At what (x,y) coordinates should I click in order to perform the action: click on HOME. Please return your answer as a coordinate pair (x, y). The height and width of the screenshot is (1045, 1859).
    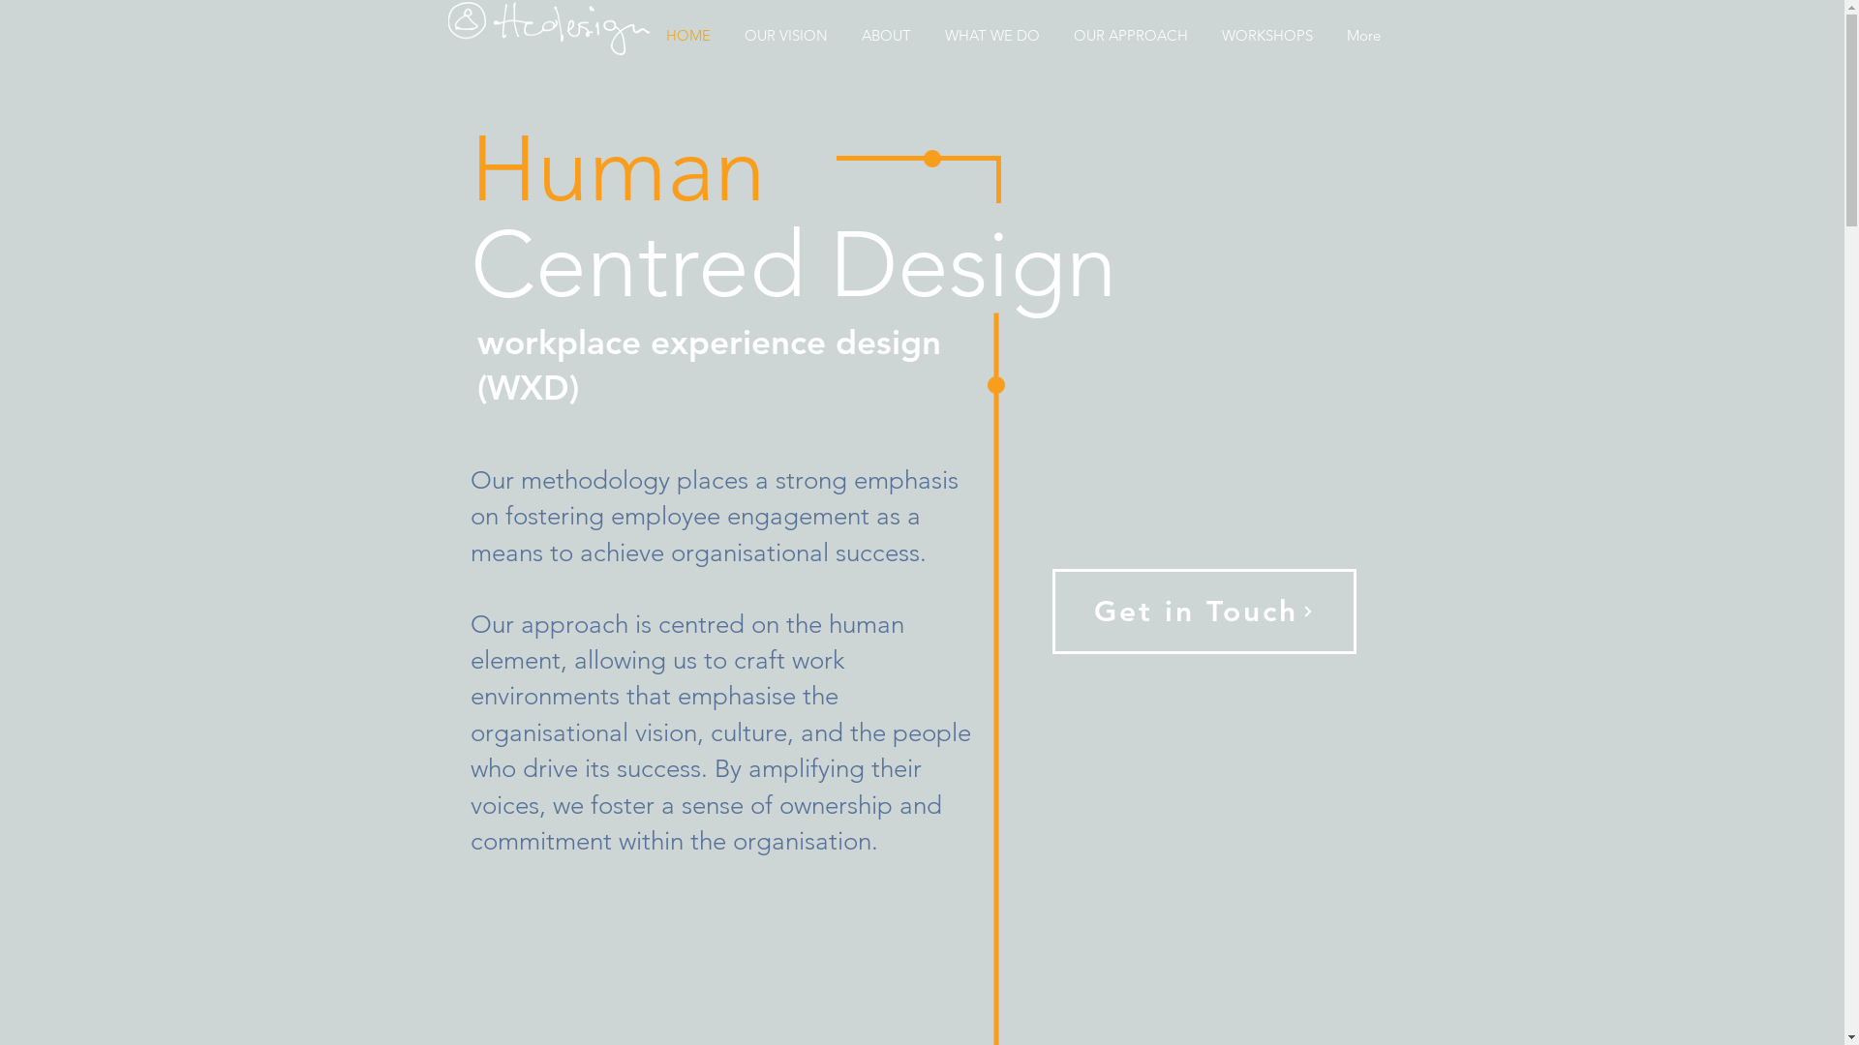
    Looking at the image, I should click on (687, 36).